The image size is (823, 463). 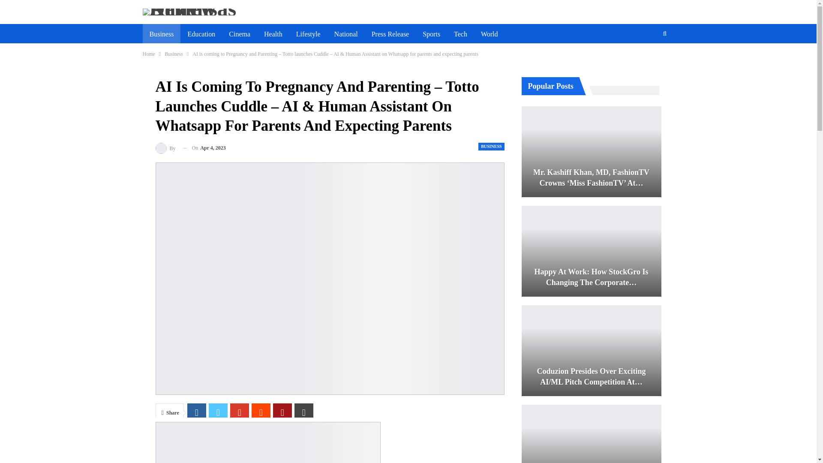 What do you see at coordinates (165, 147) in the screenshot?
I see `By` at bounding box center [165, 147].